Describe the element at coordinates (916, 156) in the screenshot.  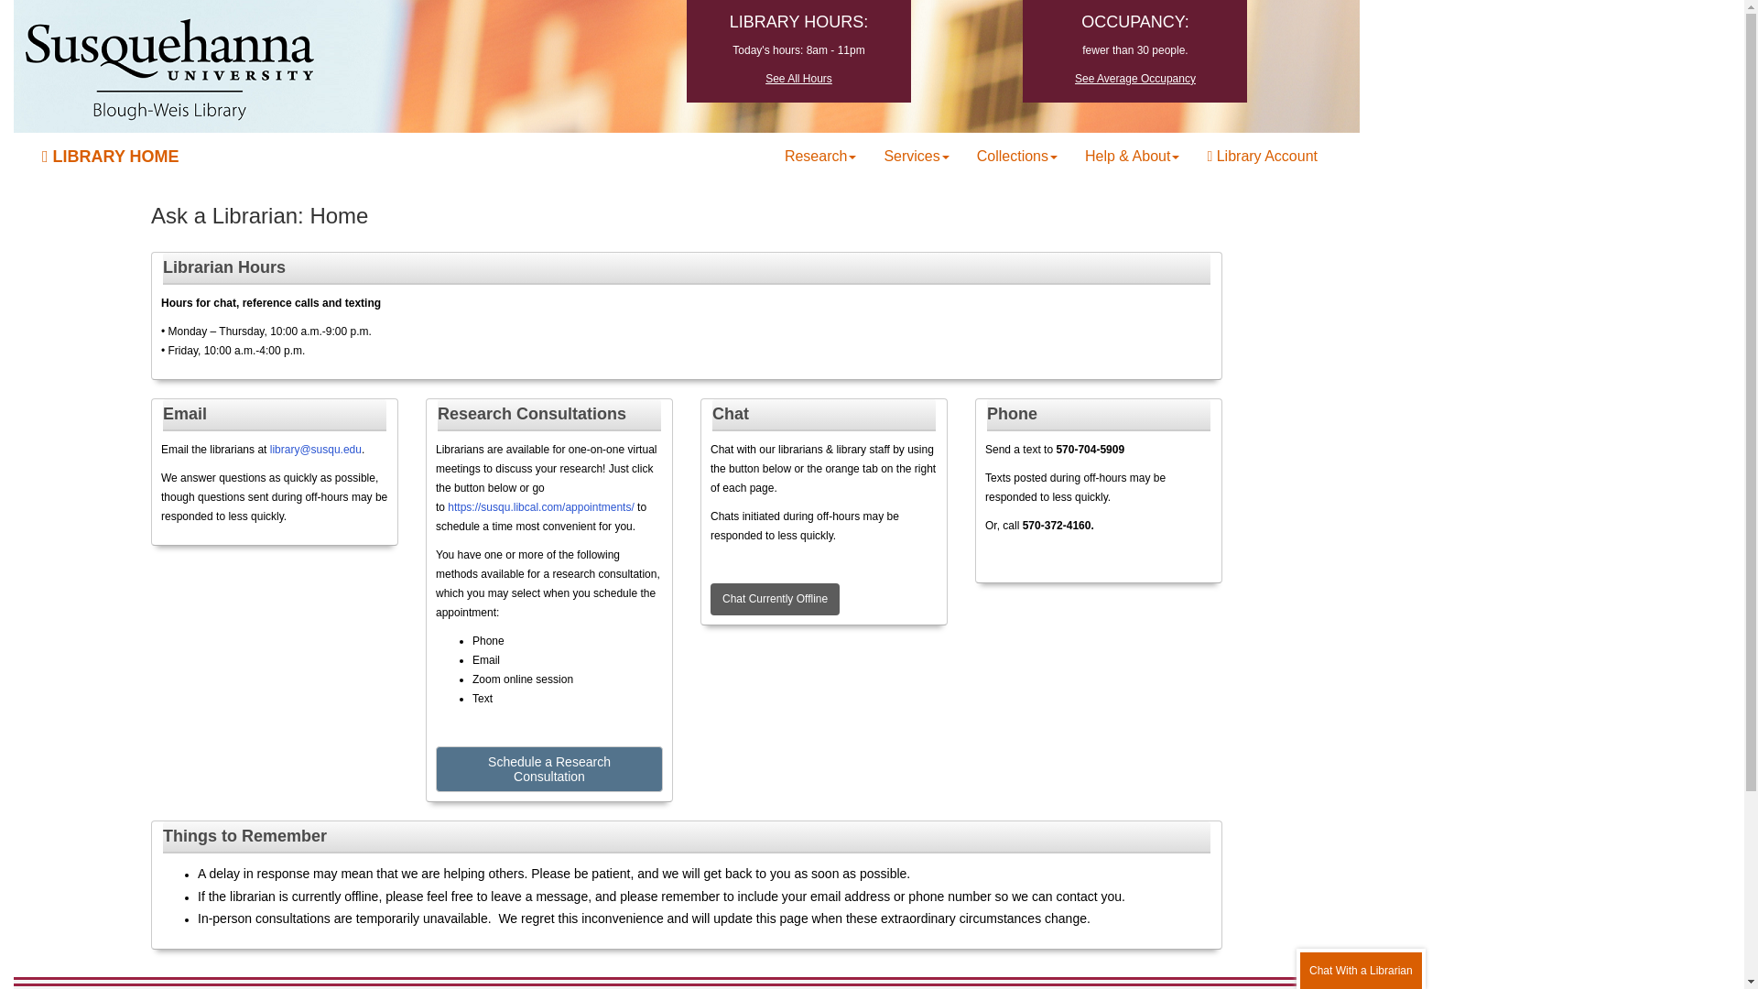
I see `Services` at that location.